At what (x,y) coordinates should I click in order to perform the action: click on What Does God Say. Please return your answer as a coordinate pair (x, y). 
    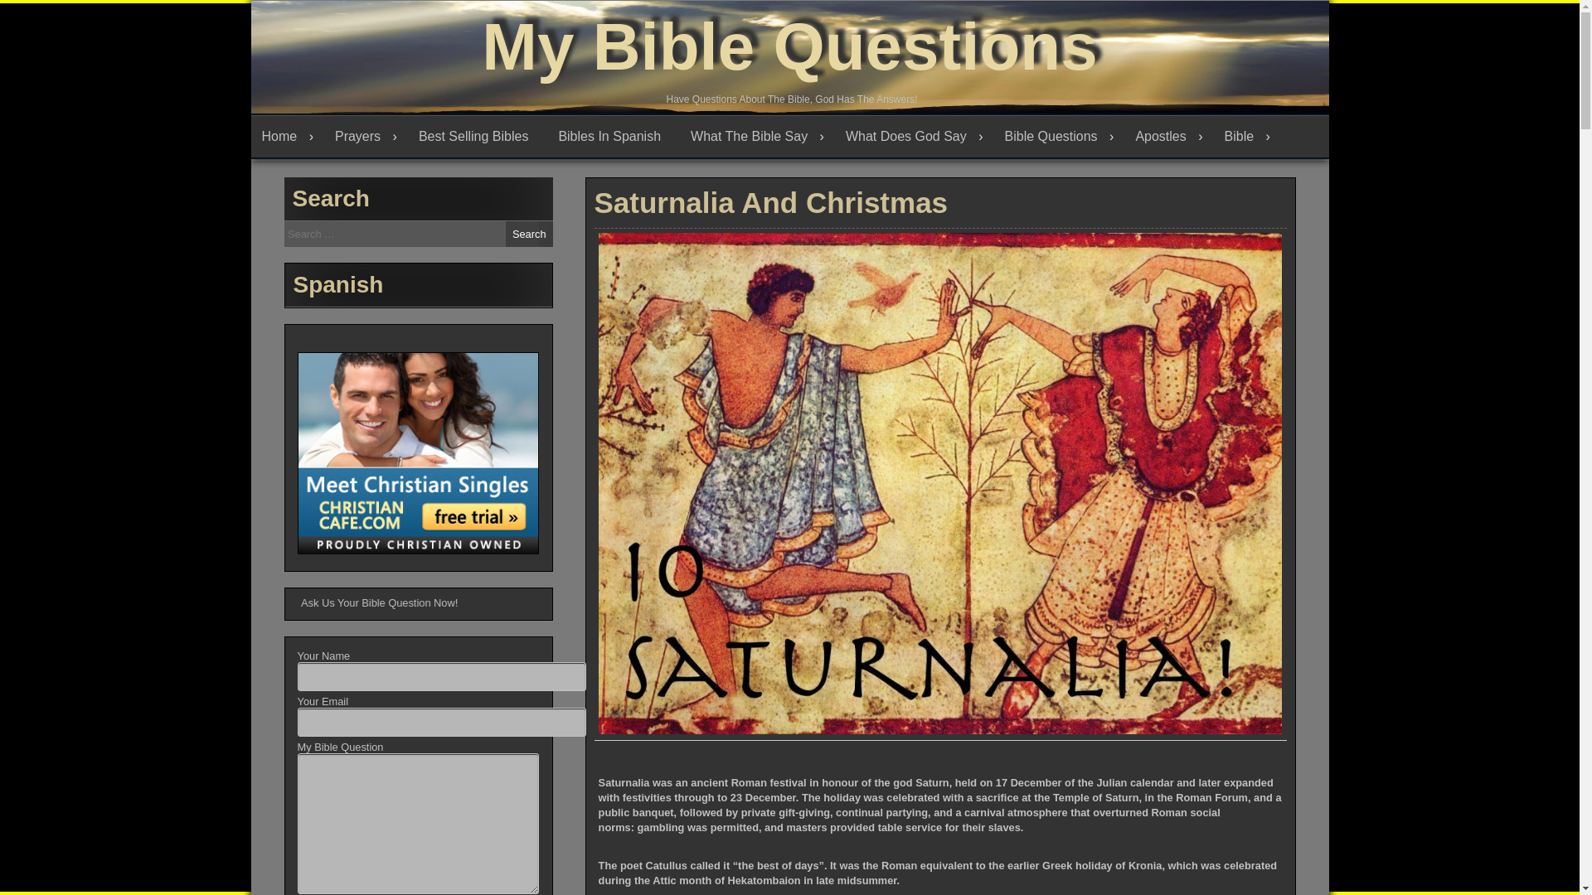
    Looking at the image, I should click on (914, 137).